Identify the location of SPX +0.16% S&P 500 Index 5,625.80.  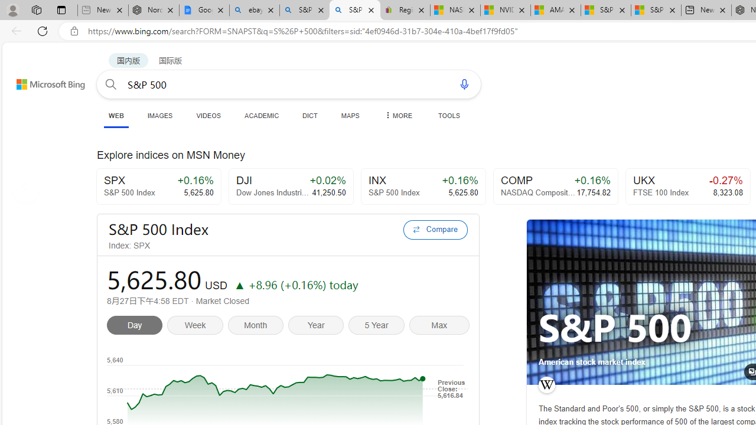
(158, 187).